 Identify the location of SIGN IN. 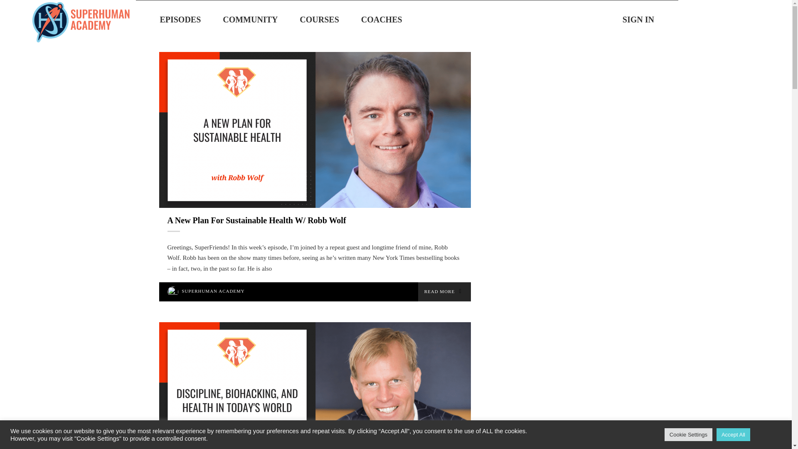
(638, 19).